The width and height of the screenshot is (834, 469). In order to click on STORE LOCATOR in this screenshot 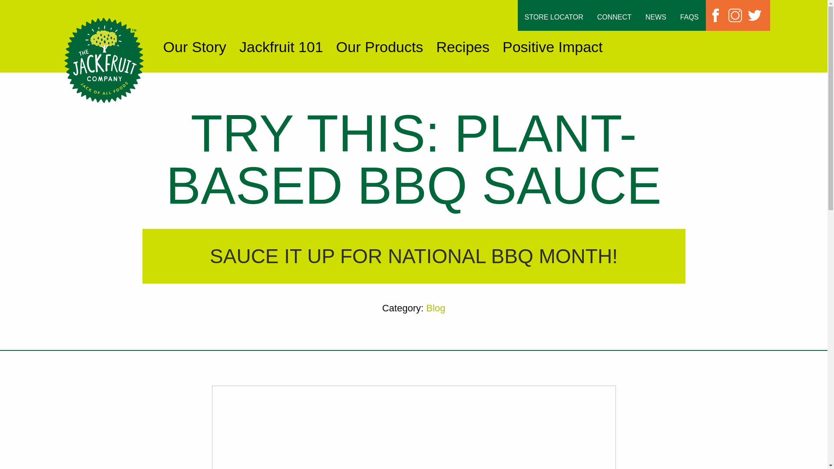, I will do `click(554, 17)`.